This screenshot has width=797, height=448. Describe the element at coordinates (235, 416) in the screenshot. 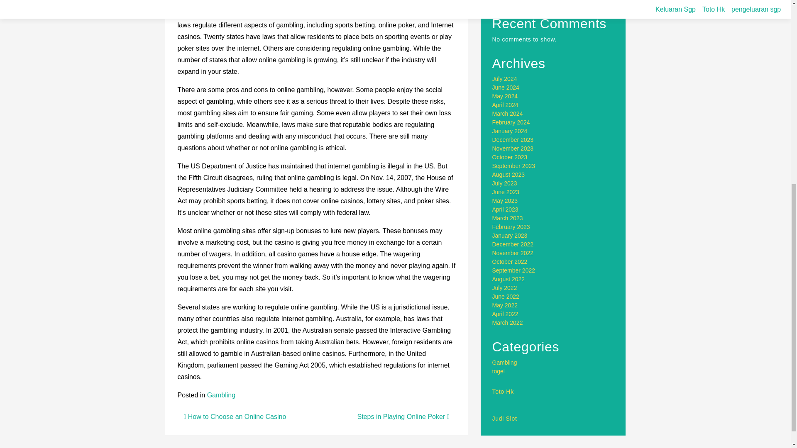

I see ` How to Choose an Online Casino` at that location.